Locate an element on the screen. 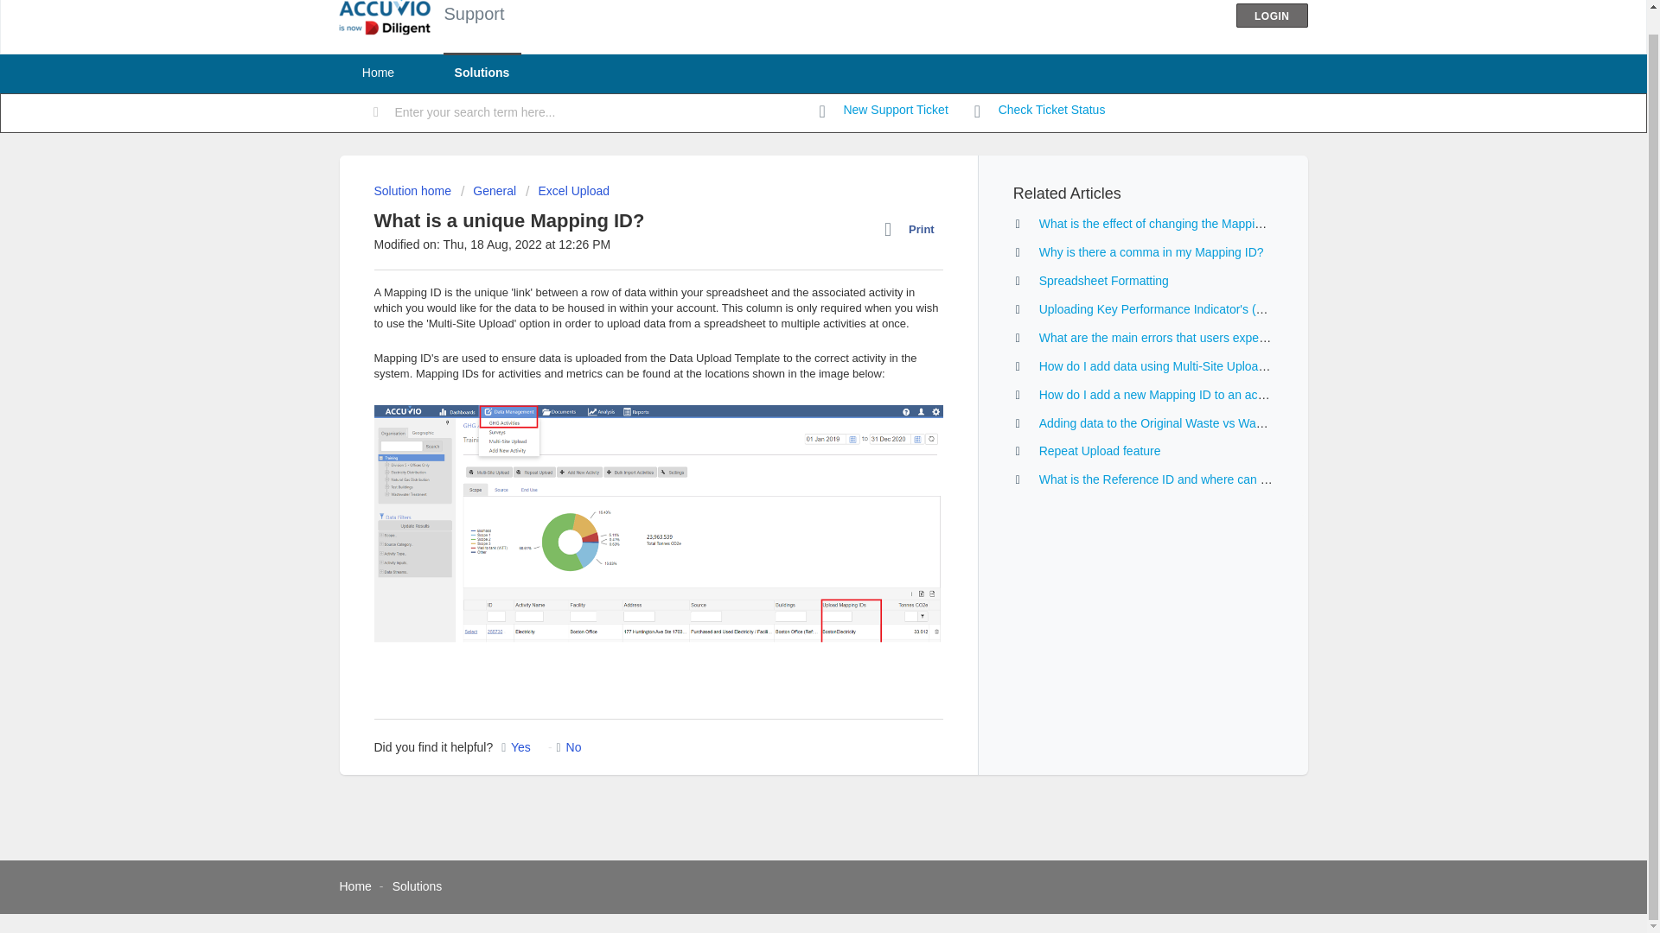 The image size is (1660, 933). Home is located at coordinates (354, 886).